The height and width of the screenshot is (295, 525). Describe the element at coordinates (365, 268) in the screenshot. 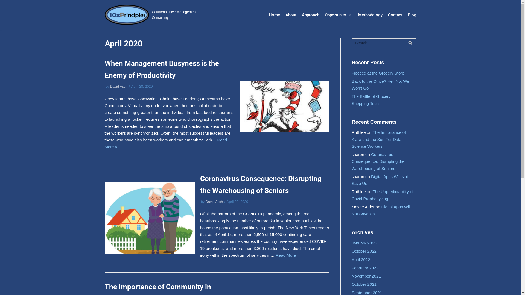

I see `February 2022` at that location.